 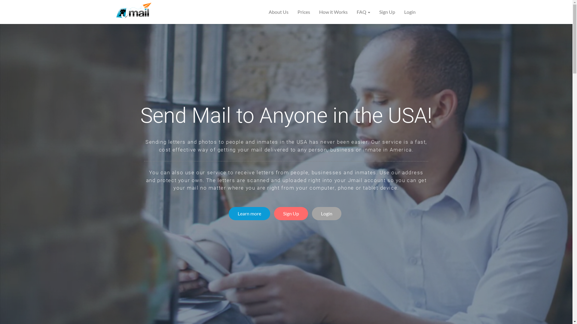 I want to click on Login, so click(x=327, y=214).